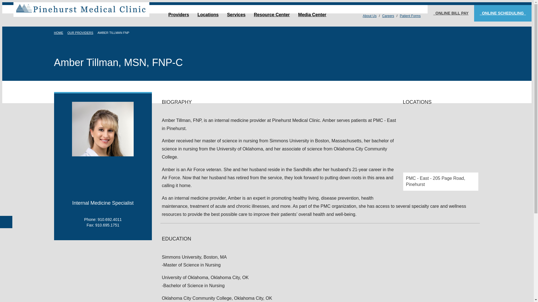 This screenshot has height=302, width=538. What do you see at coordinates (410, 16) in the screenshot?
I see `Patient Forms` at bounding box center [410, 16].